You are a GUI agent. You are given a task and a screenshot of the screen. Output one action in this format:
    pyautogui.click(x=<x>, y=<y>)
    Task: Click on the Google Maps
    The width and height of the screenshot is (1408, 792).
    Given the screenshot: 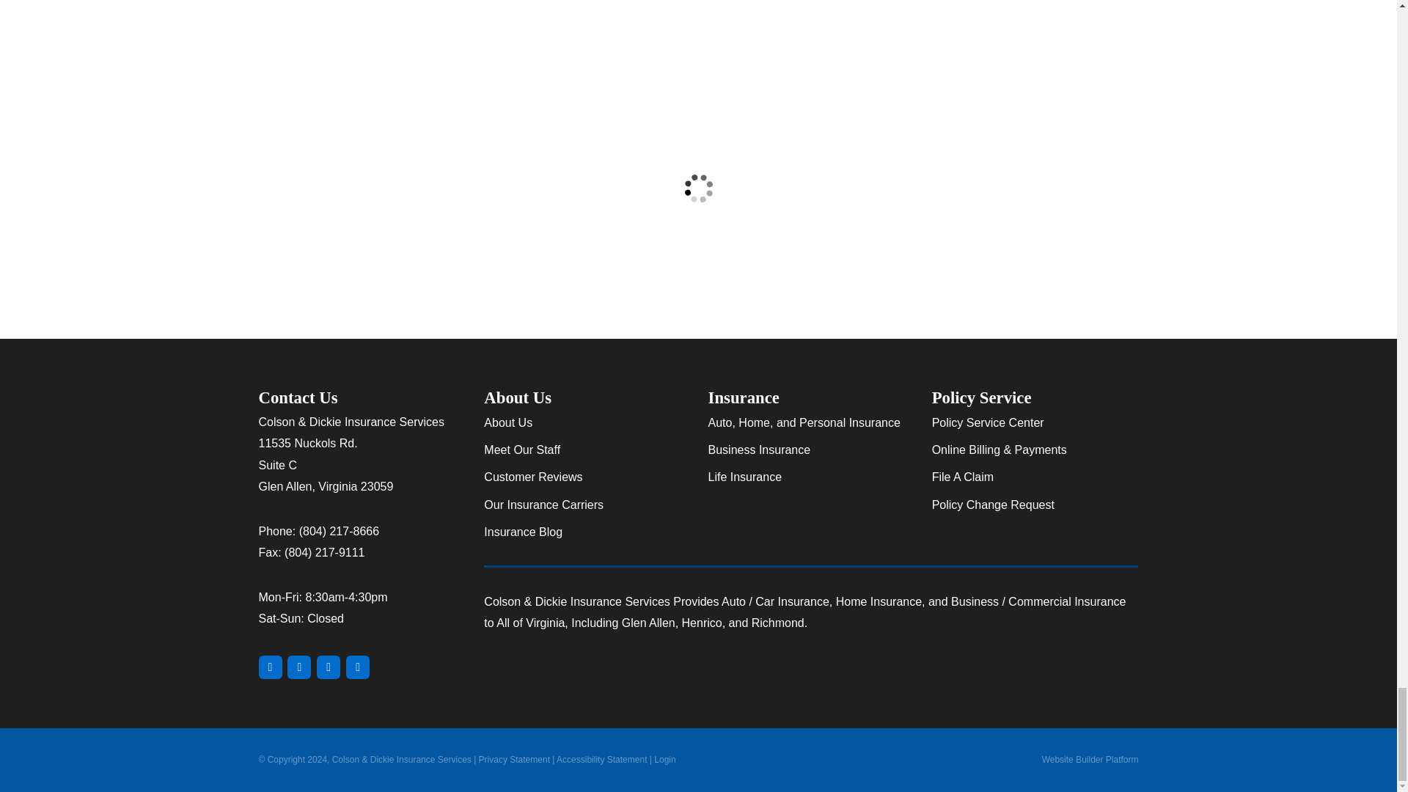 What is the action you would take?
    pyautogui.click(x=270, y=667)
    